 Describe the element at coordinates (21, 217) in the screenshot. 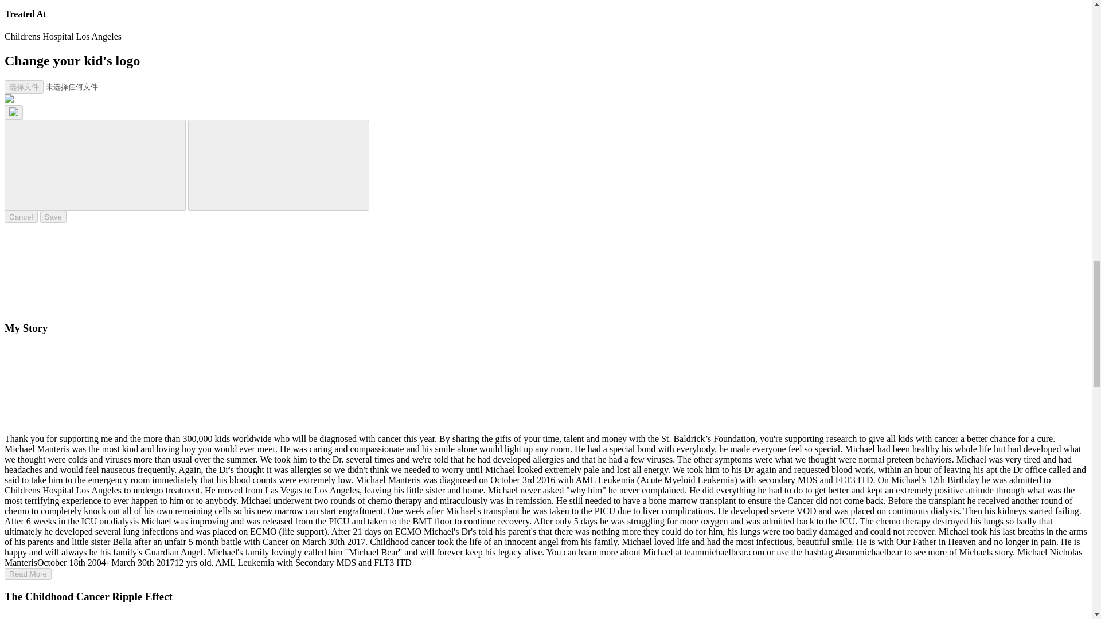

I see `Cancel` at that location.